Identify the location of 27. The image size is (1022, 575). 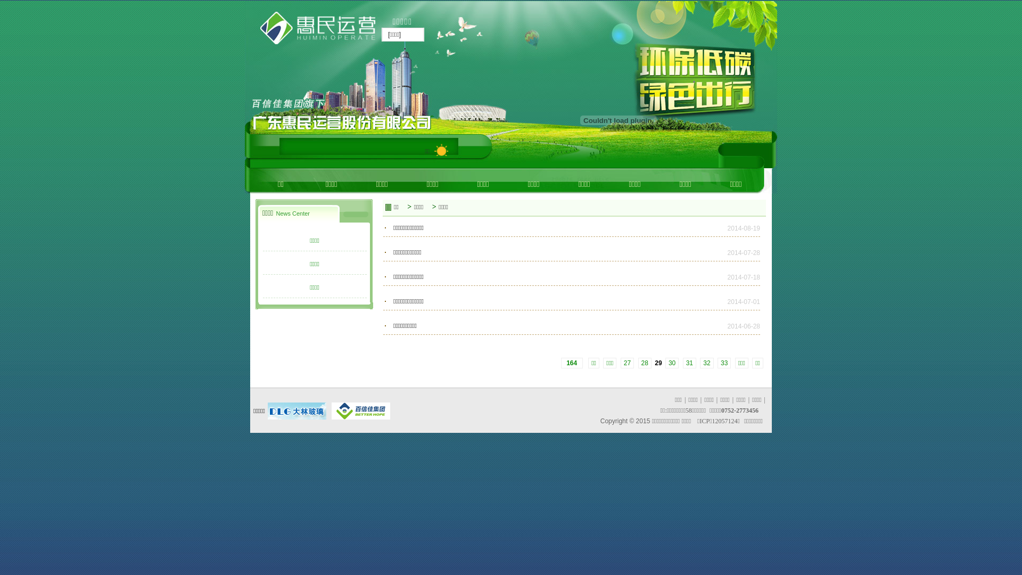
(627, 363).